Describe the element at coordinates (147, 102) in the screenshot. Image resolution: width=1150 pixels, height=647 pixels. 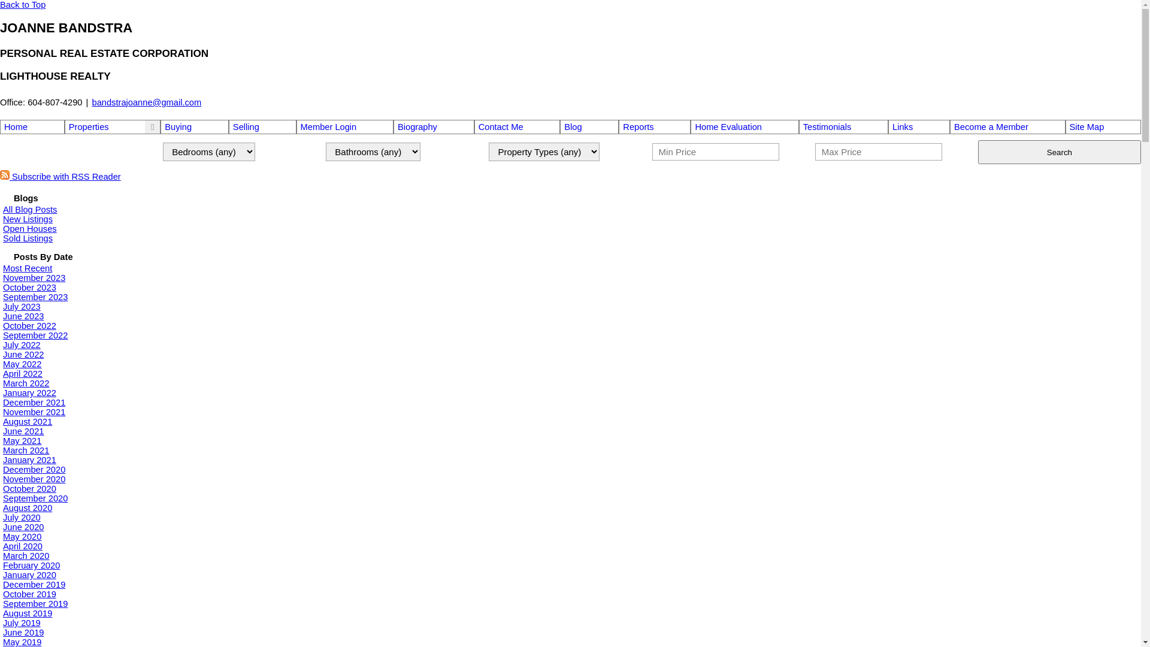
I see `bandstrajoanne@gmail.com` at that location.